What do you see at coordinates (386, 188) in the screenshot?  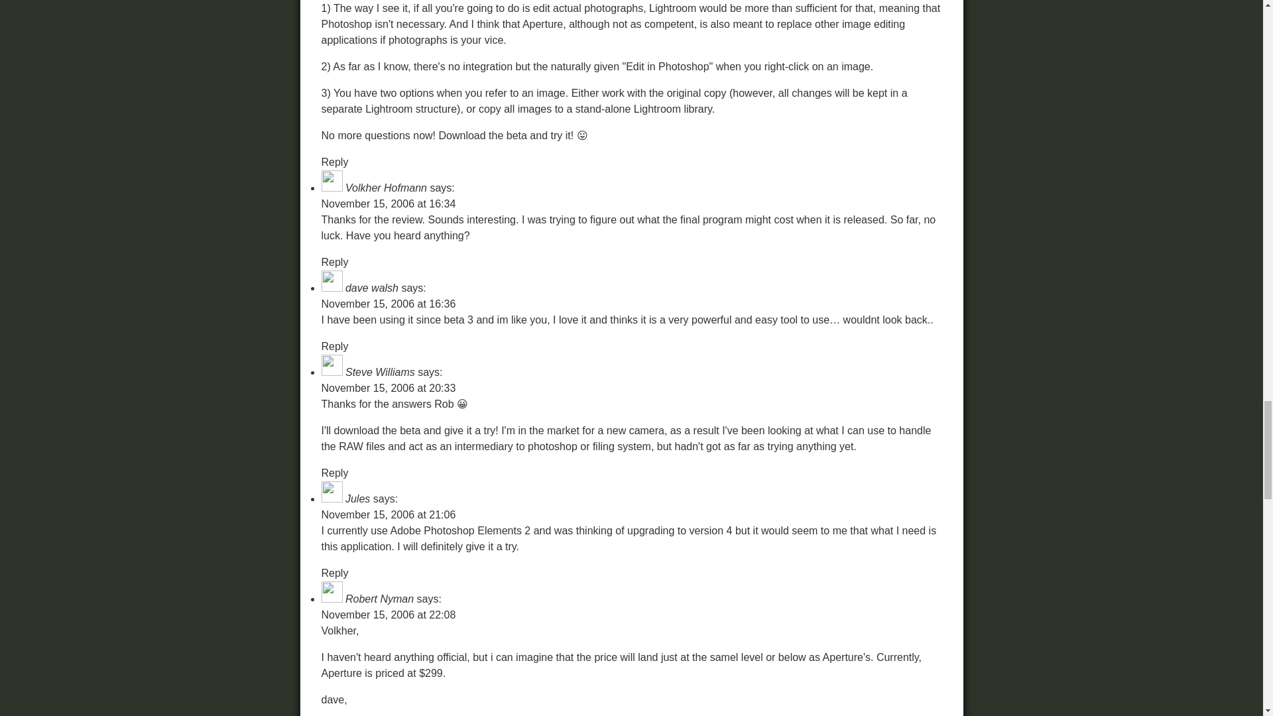 I see `Volkher Hofmann` at bounding box center [386, 188].